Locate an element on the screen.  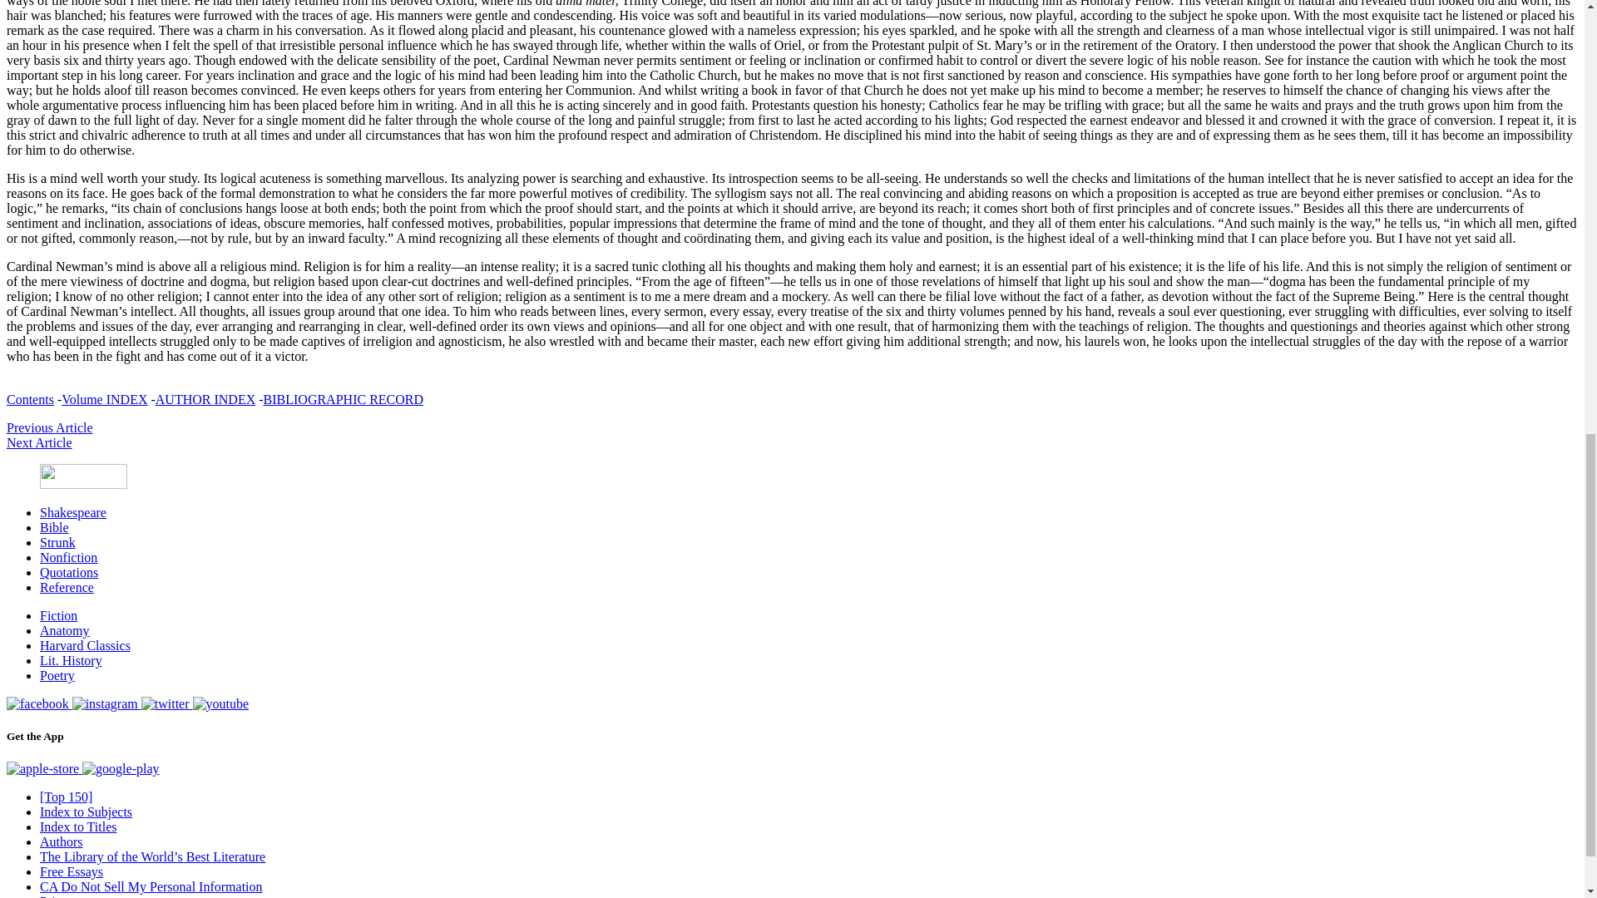
Strunk is located at coordinates (57, 542).